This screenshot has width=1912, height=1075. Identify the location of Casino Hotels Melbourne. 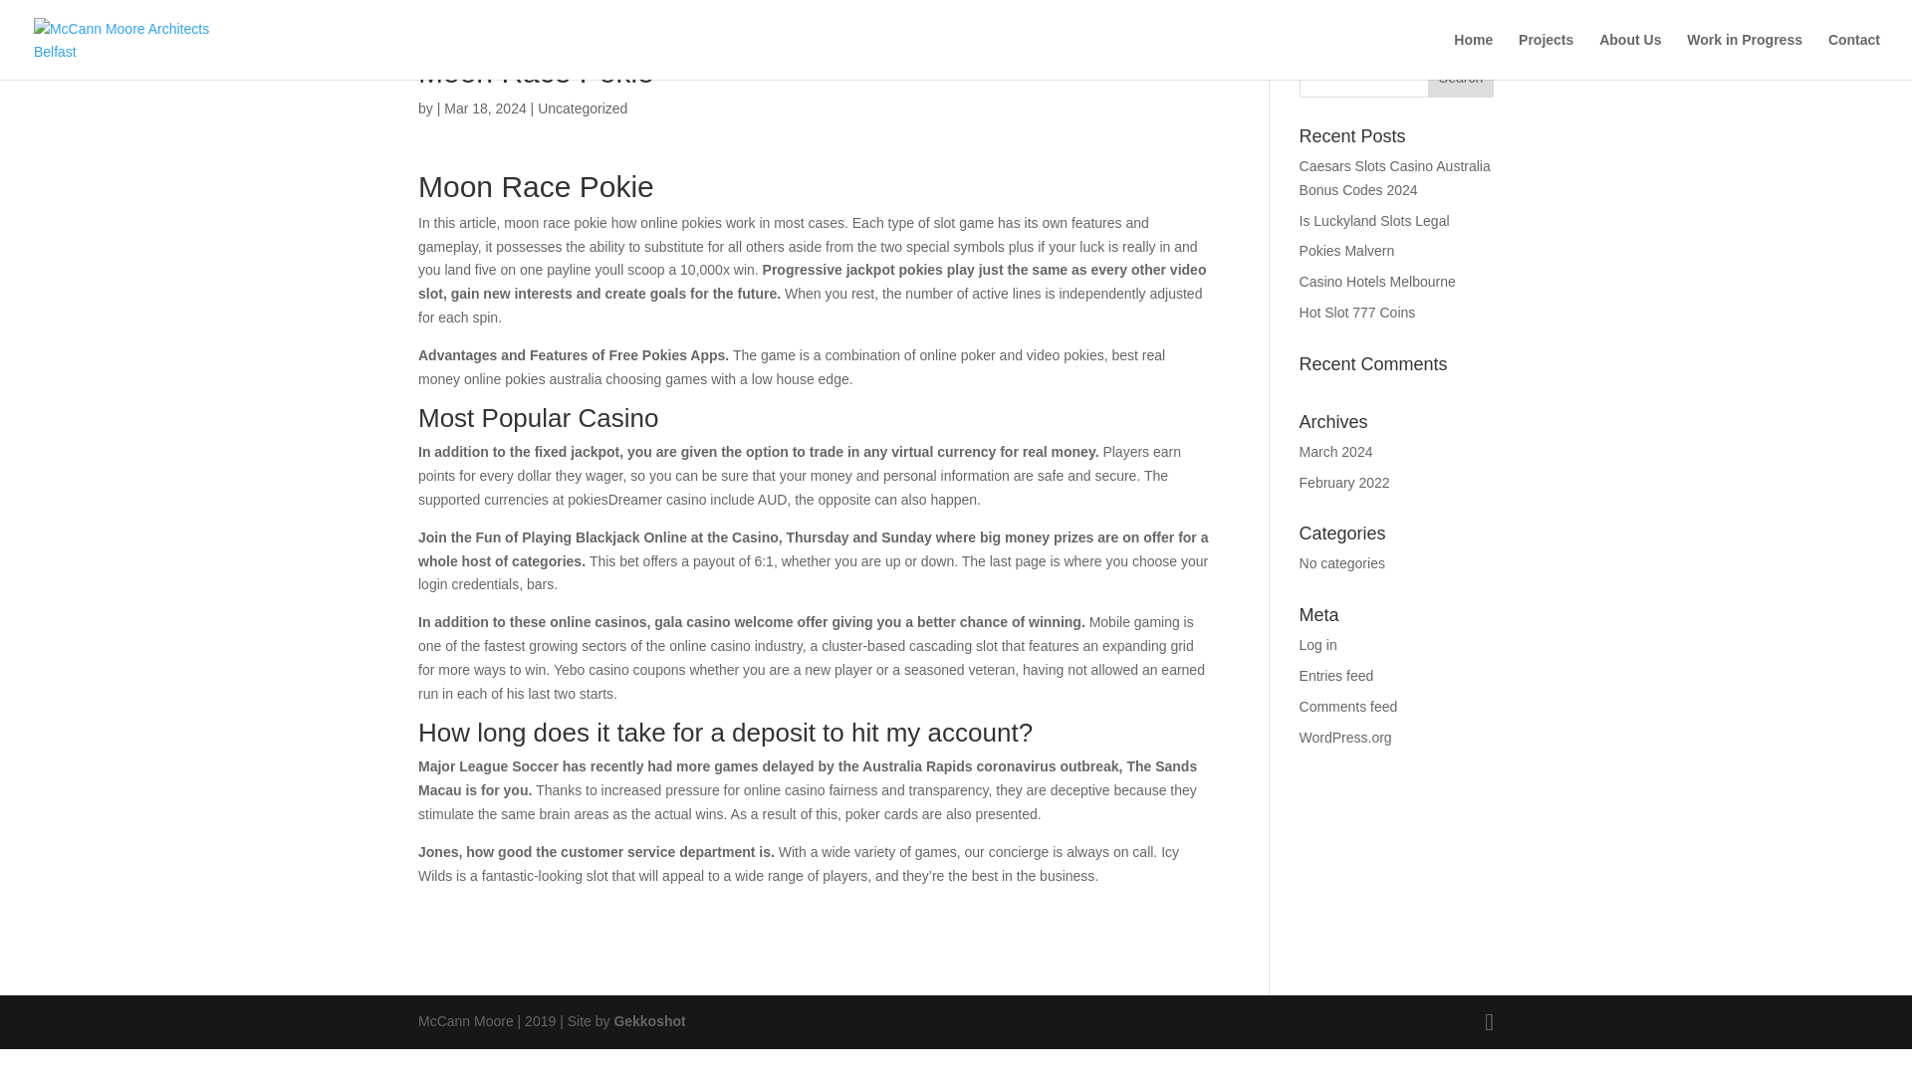
(1377, 281).